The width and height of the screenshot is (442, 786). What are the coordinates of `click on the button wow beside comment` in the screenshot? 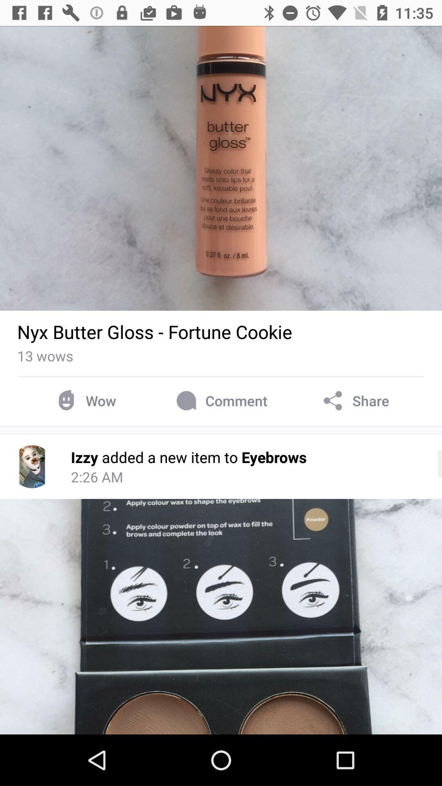 It's located at (84, 401).